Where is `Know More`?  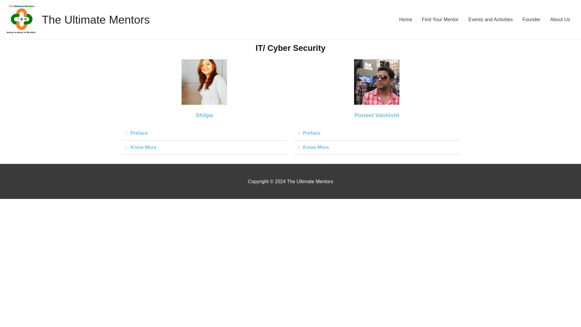 Know More is located at coordinates (143, 147).